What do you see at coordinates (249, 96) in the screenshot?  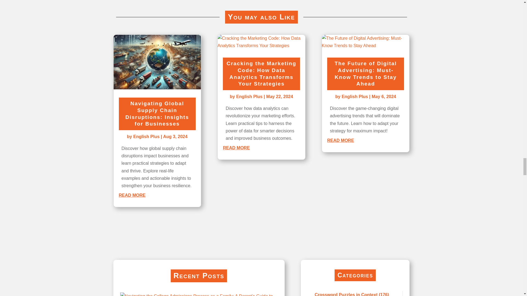 I see `Posts by English Plus` at bounding box center [249, 96].